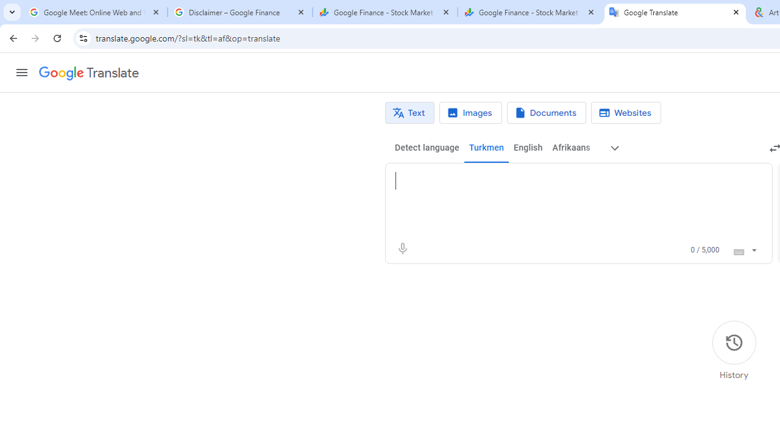 The image size is (780, 439). Describe the element at coordinates (734, 351) in the screenshot. I see `History` at that location.